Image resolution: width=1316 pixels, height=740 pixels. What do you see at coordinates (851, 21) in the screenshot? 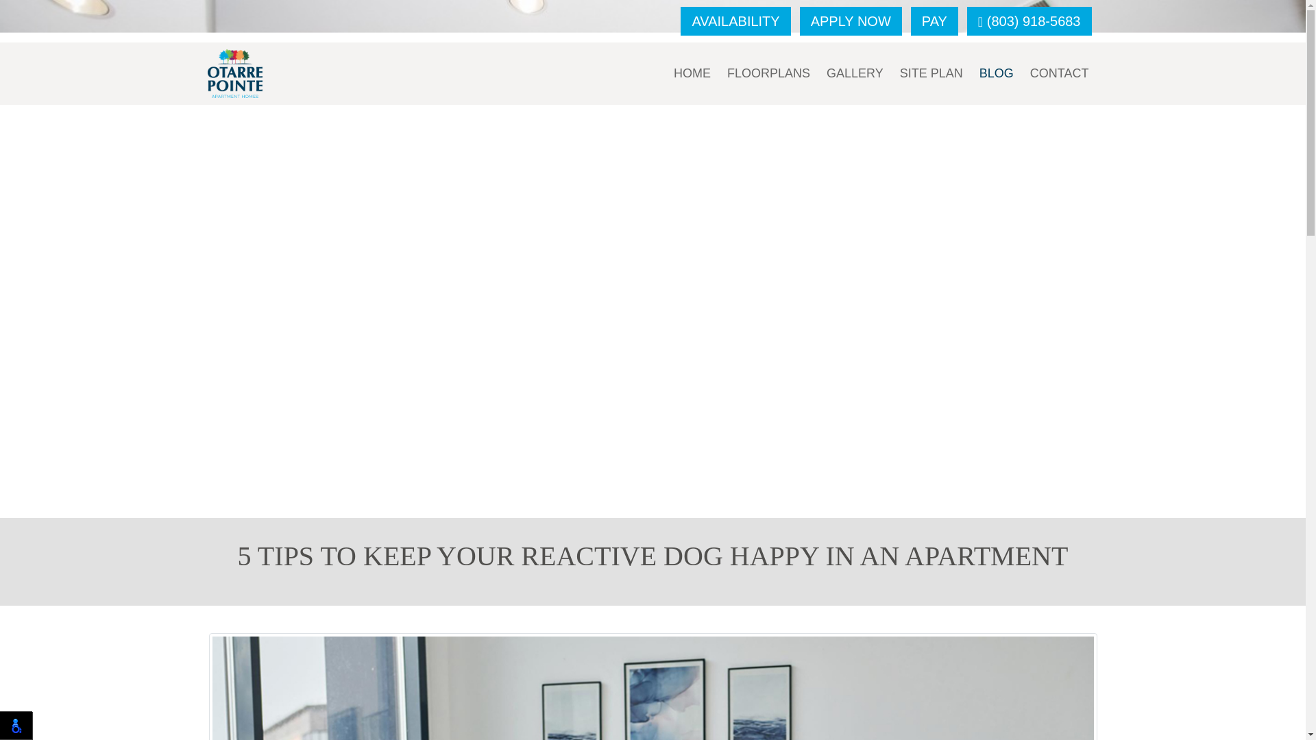
I see `APPLY NOW` at bounding box center [851, 21].